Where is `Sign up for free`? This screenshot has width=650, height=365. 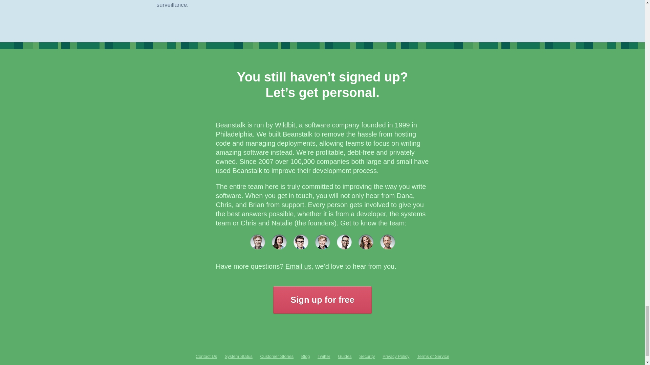
Sign up for free is located at coordinates (322, 300).